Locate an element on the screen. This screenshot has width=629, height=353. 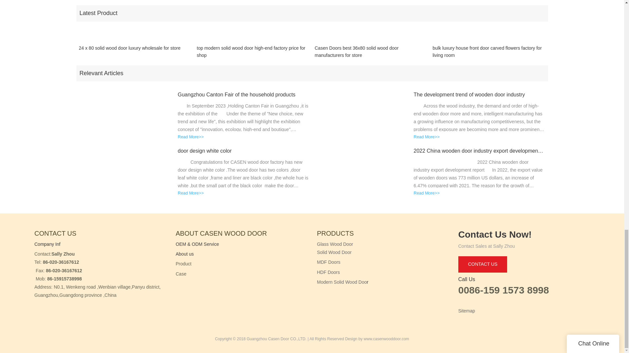
2022 China wooden door industry export development report is located at coordinates (479, 151).